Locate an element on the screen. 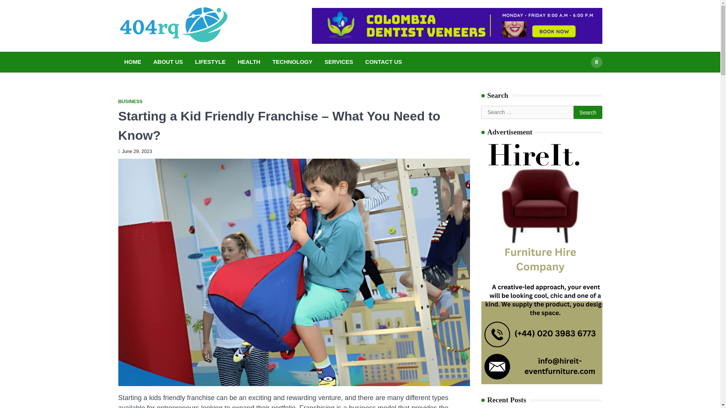  BUSINESS is located at coordinates (130, 102).